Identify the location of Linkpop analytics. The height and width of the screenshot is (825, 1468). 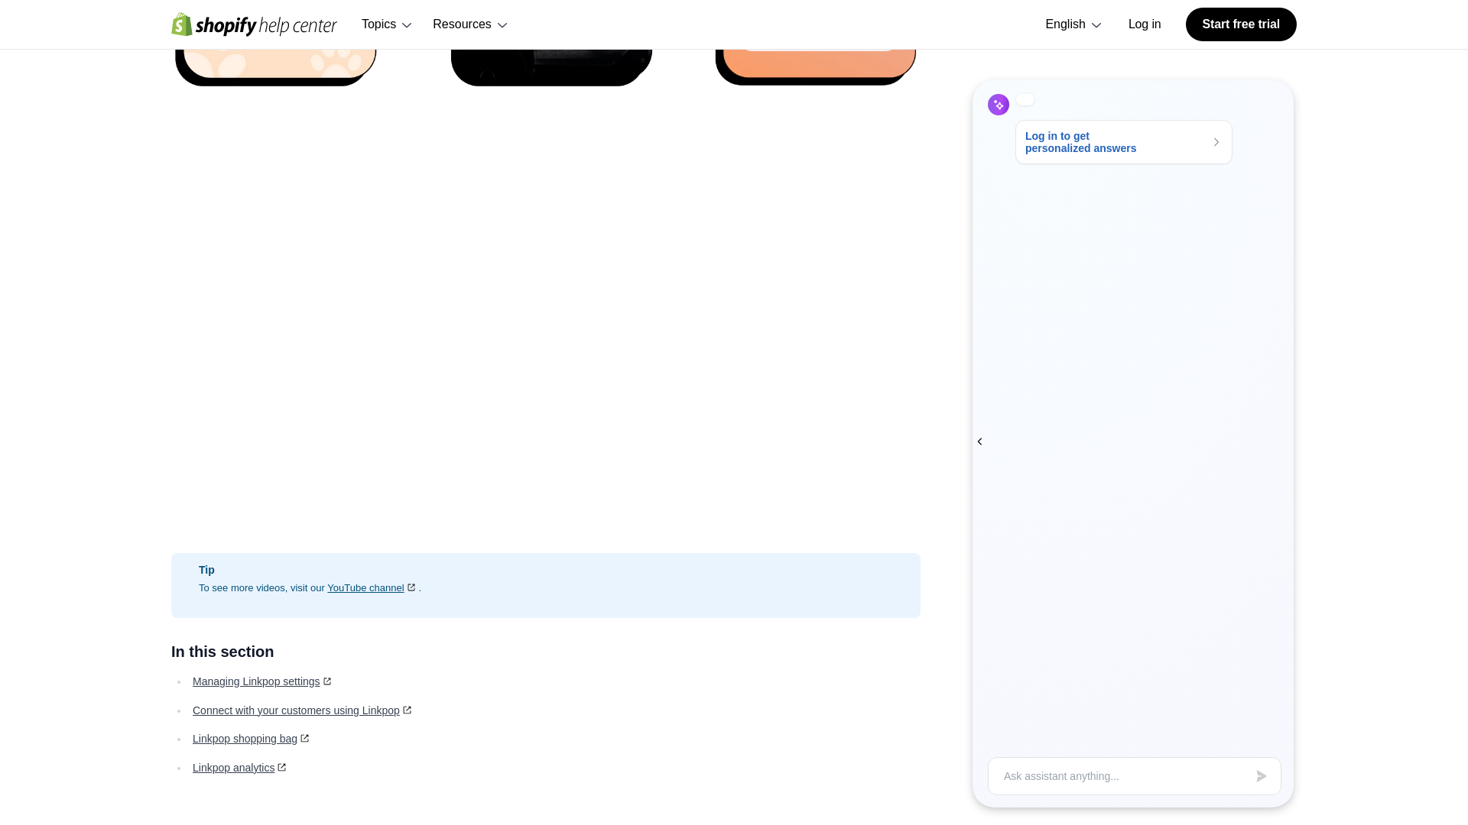
(240, 767).